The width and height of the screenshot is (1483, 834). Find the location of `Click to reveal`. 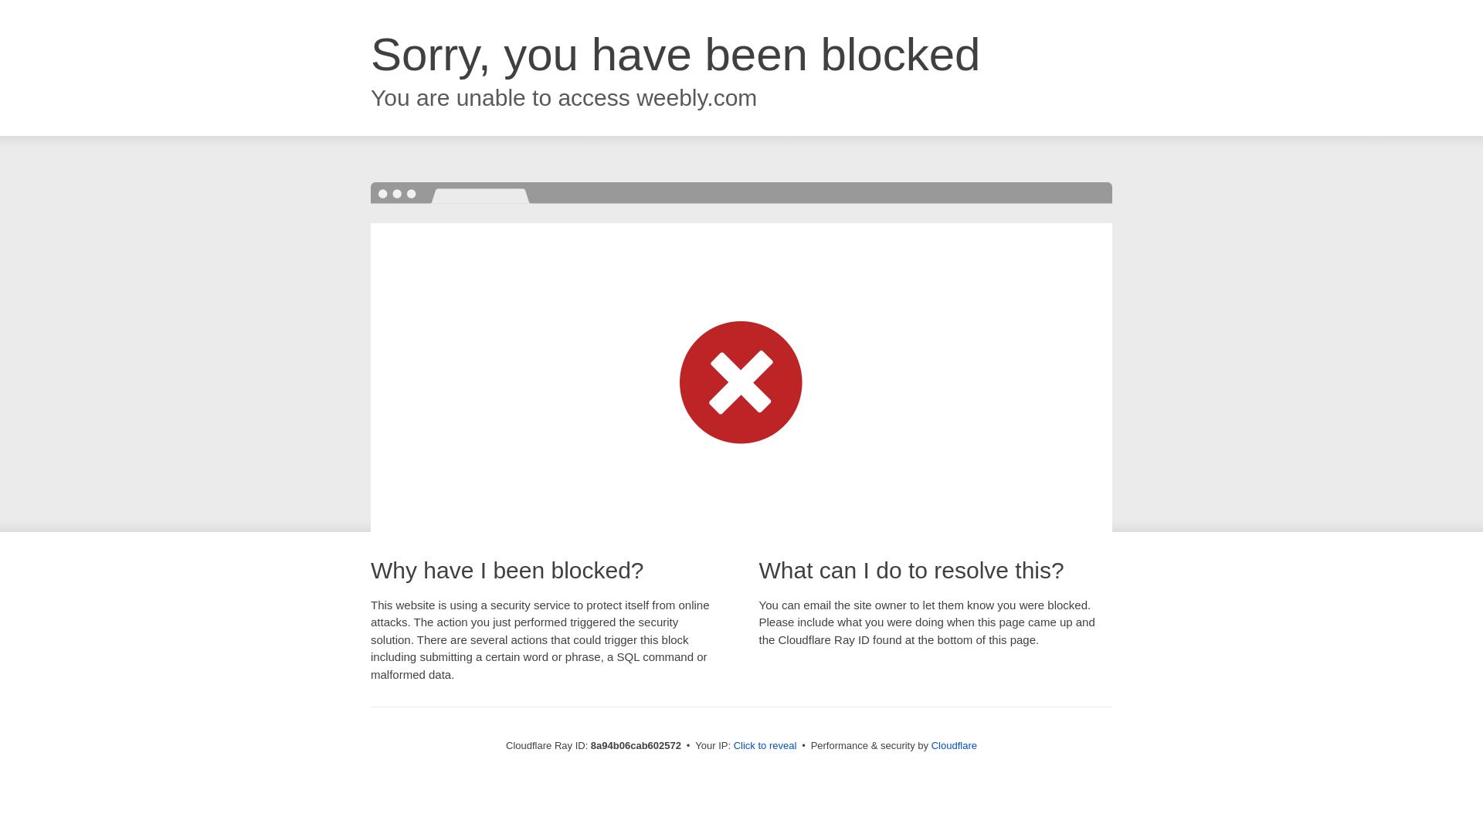

Click to reveal is located at coordinates (765, 746).